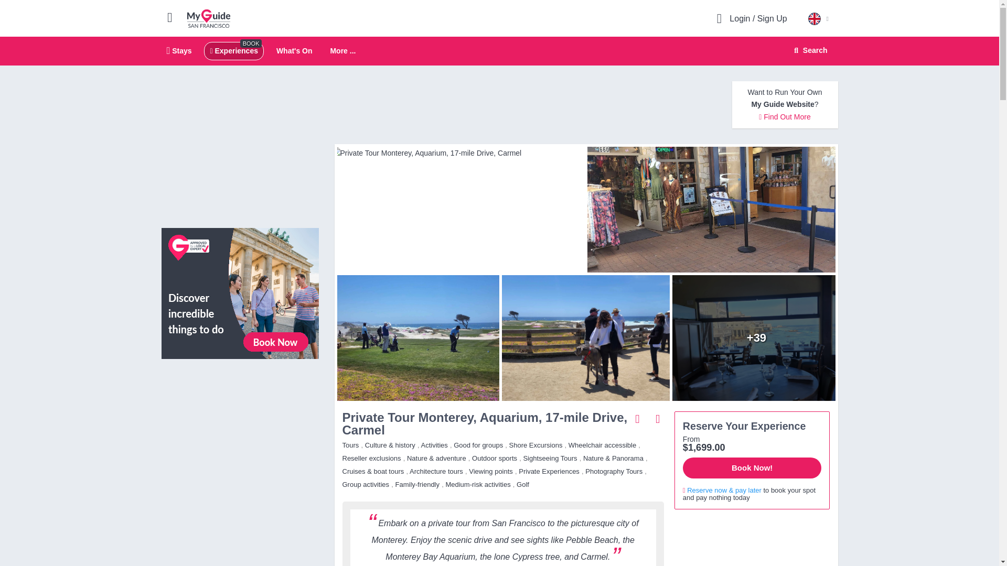 Image resolution: width=1007 pixels, height=566 pixels. I want to click on Stays, so click(179, 50).